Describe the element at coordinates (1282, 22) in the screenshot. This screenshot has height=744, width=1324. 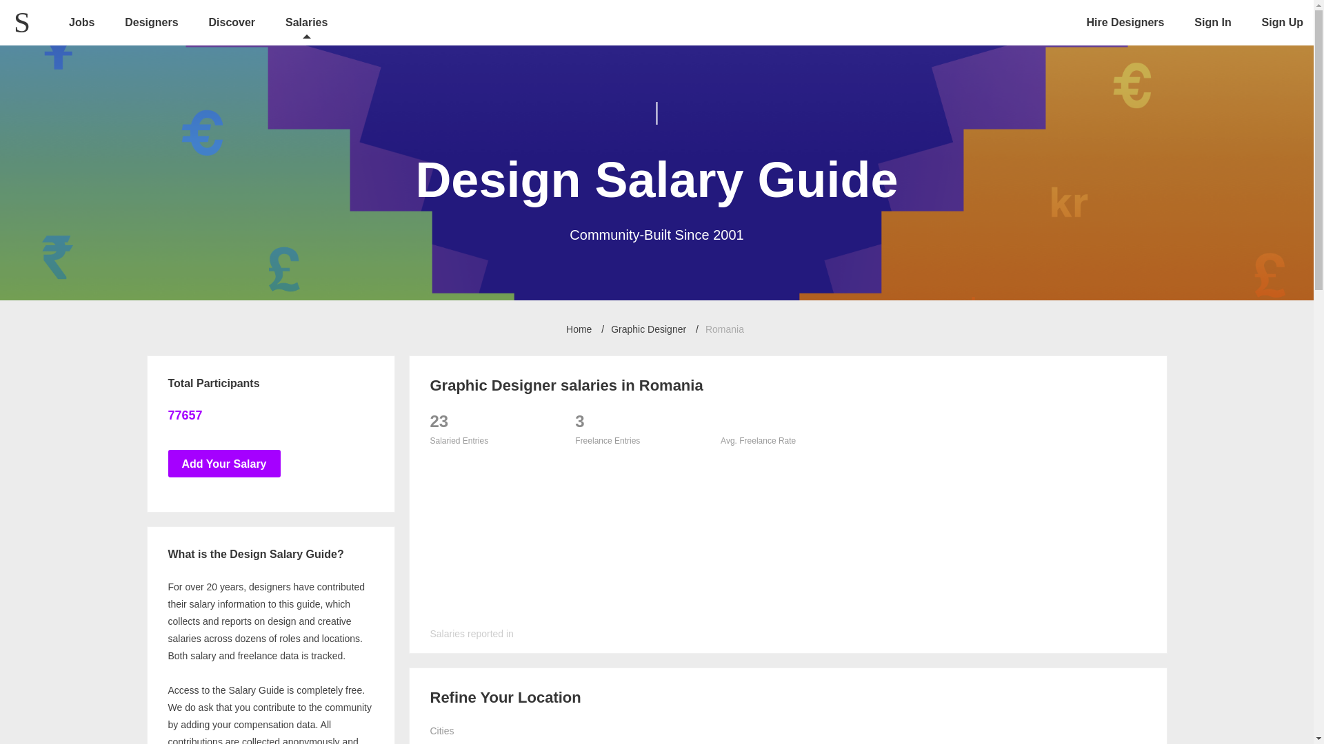
I see `Sign Up` at that location.